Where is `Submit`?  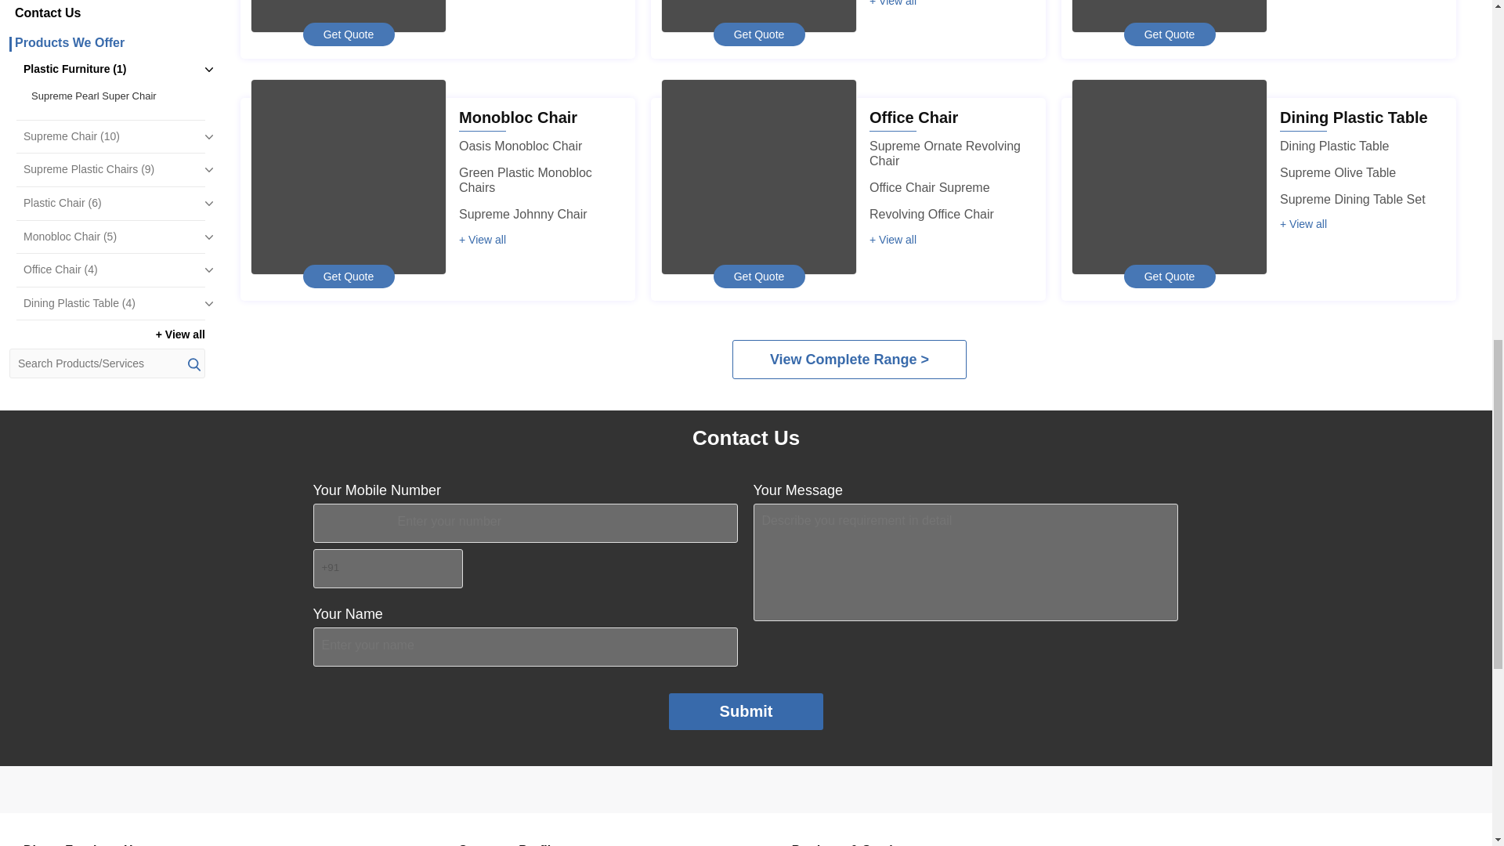
Submit is located at coordinates (747, 711).